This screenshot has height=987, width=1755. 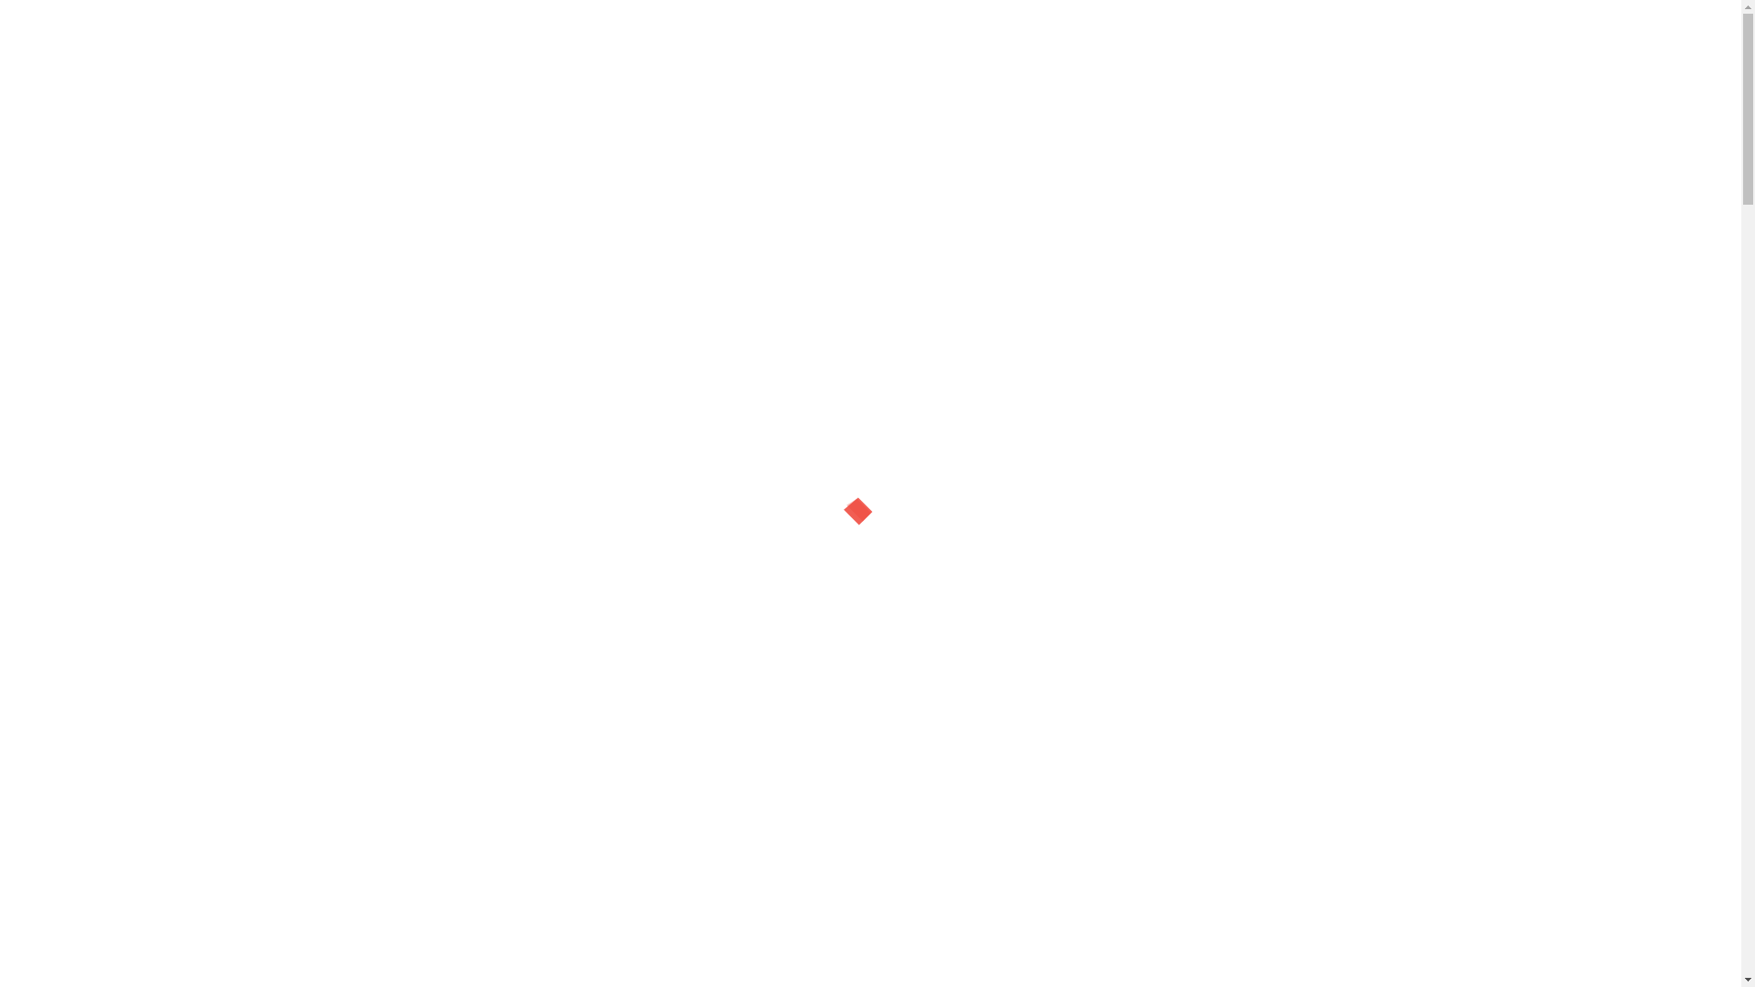 I want to click on DEKORATIVNI PROGRAM, so click(x=351, y=239).